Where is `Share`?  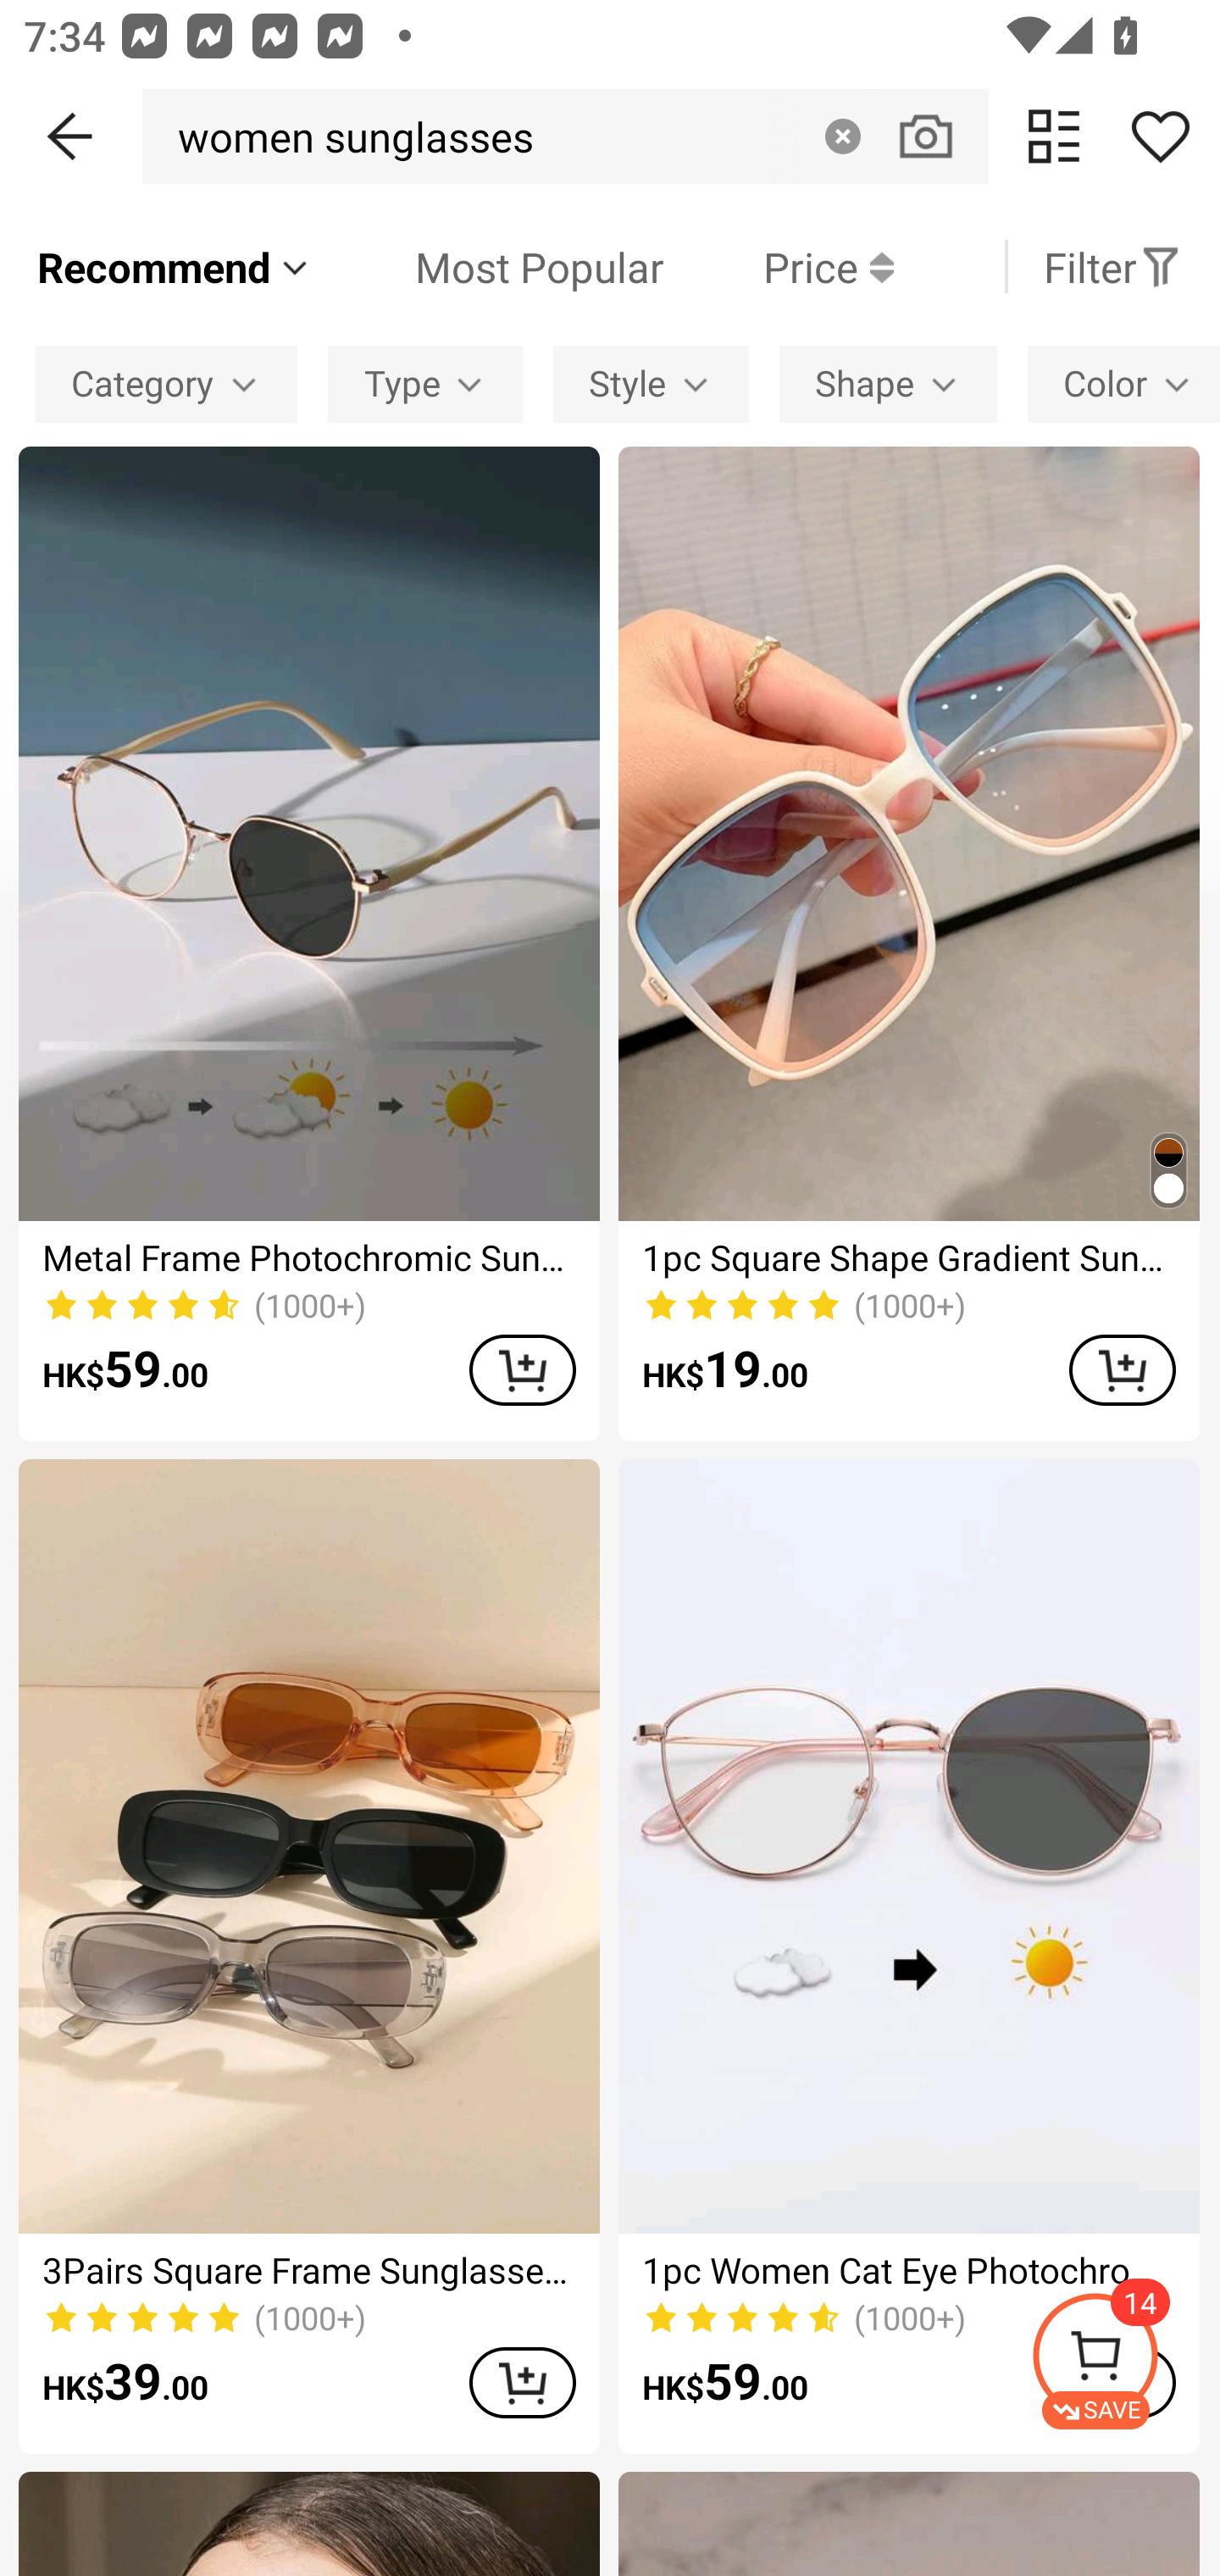 Share is located at coordinates (1160, 136).